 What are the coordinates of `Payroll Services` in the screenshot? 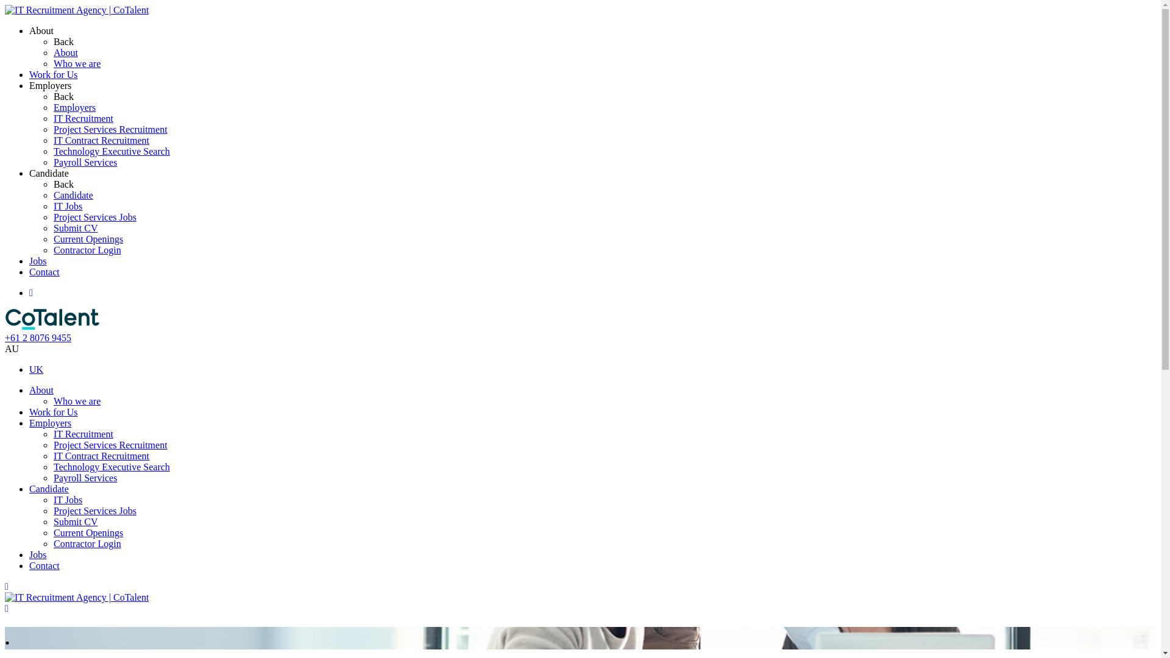 It's located at (85, 478).